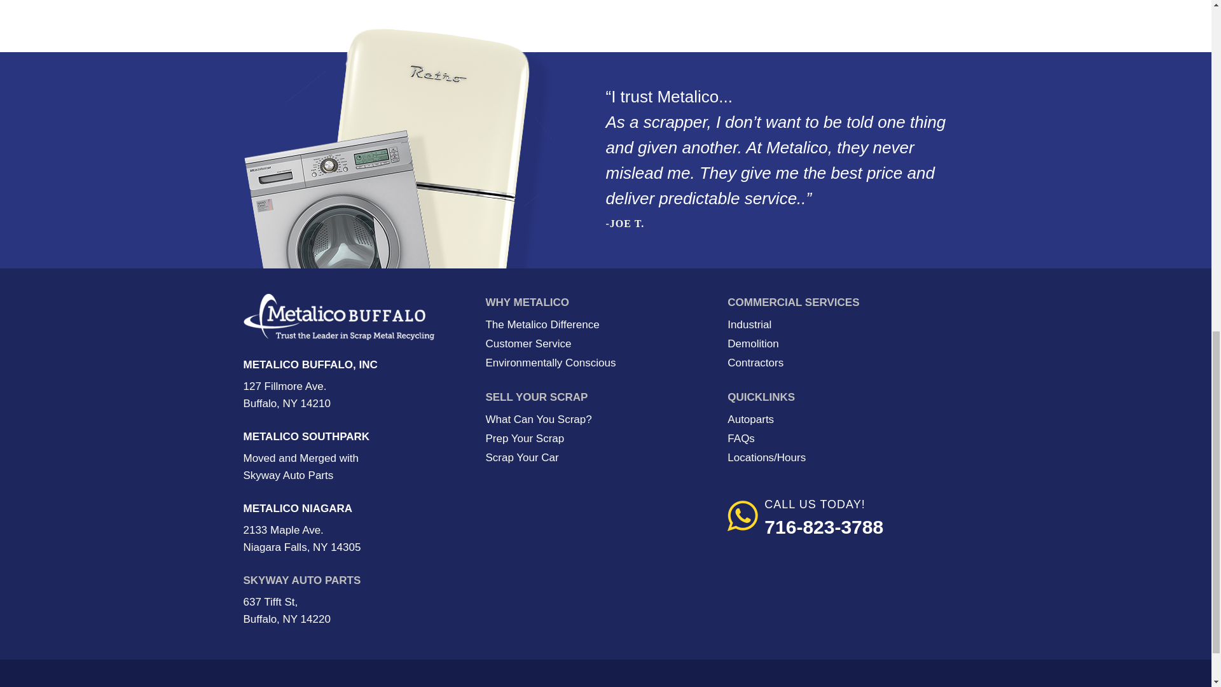 The height and width of the screenshot is (687, 1221). Describe the element at coordinates (749, 324) in the screenshot. I see `Industrial` at that location.